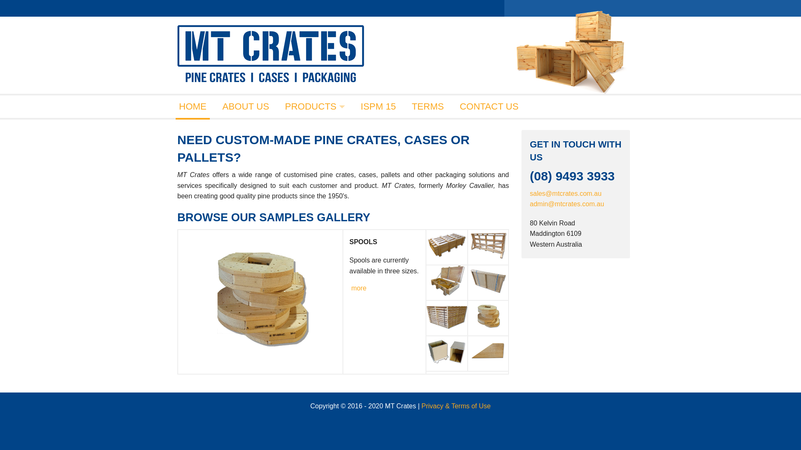 The image size is (801, 450). I want to click on TERMS, so click(428, 107).